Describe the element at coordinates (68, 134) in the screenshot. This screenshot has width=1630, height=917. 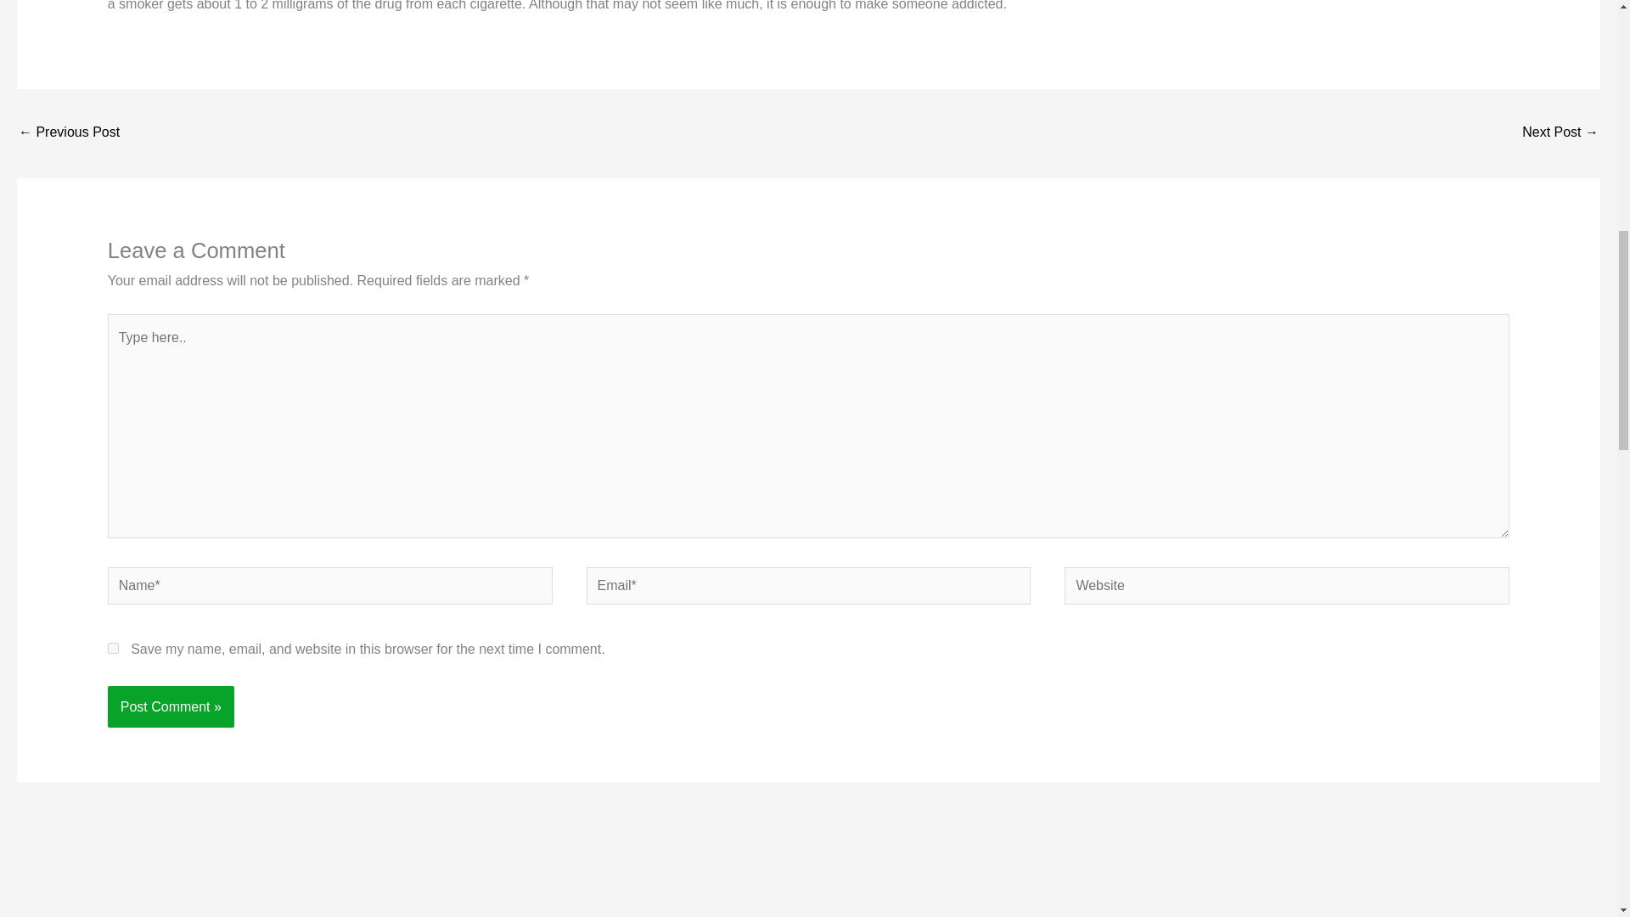
I see `Tobacco Effects On The Body` at that location.